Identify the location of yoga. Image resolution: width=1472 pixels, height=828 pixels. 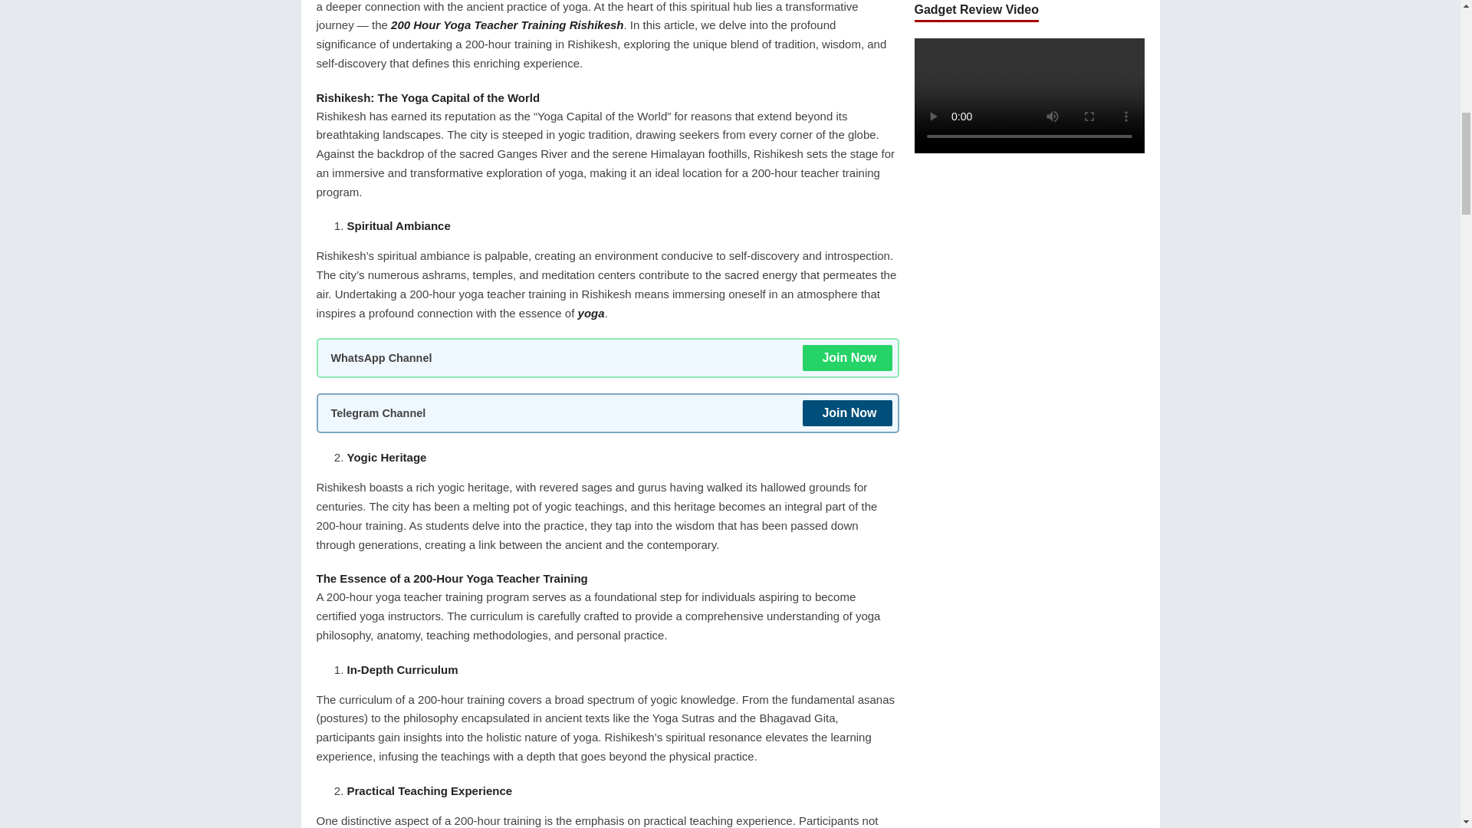
(592, 313).